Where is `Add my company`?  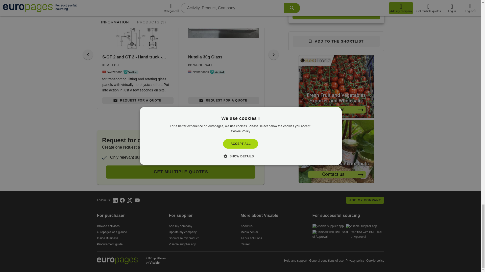
Add my company is located at coordinates (365, 200).